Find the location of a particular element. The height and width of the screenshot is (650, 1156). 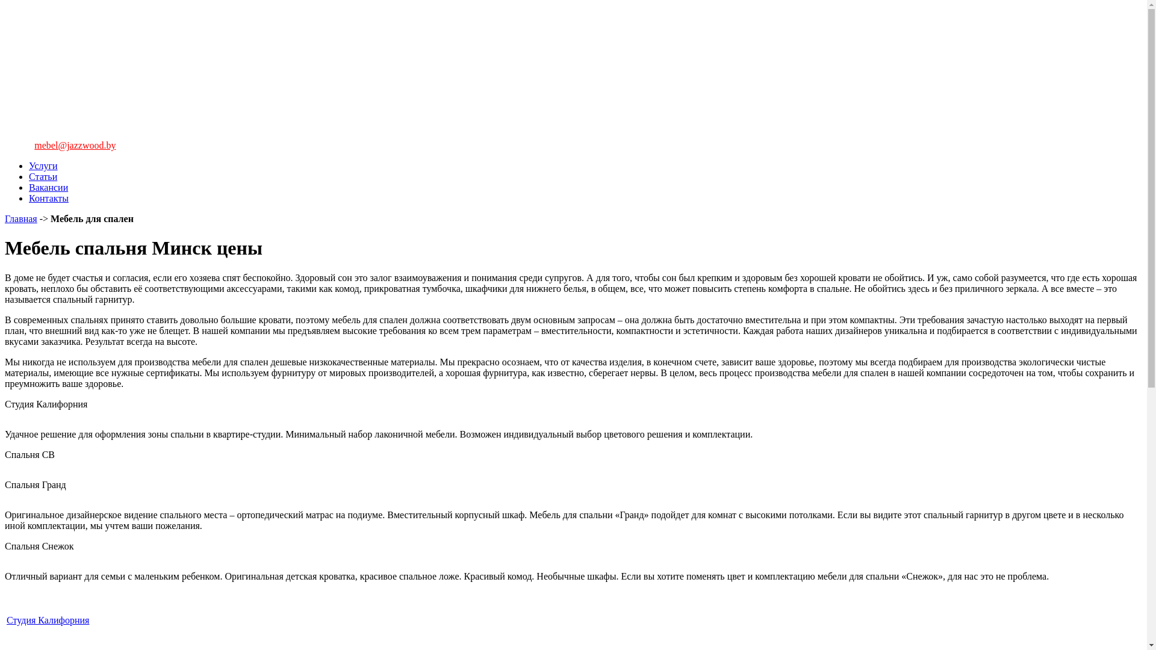

mebel@jazzwood.by is located at coordinates (75, 146).